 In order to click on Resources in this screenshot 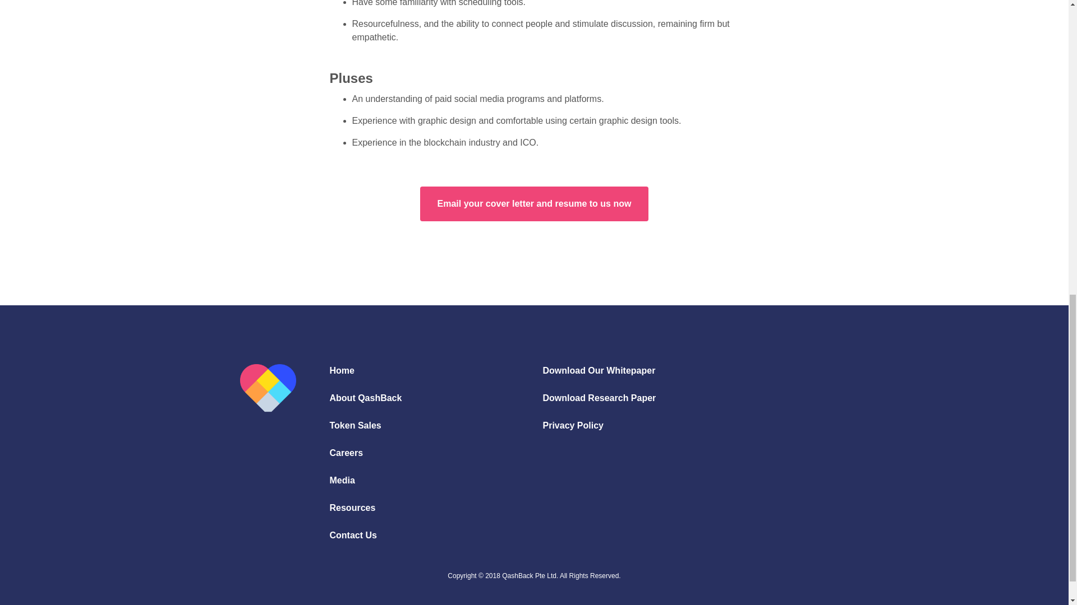, I will do `click(352, 508)`.